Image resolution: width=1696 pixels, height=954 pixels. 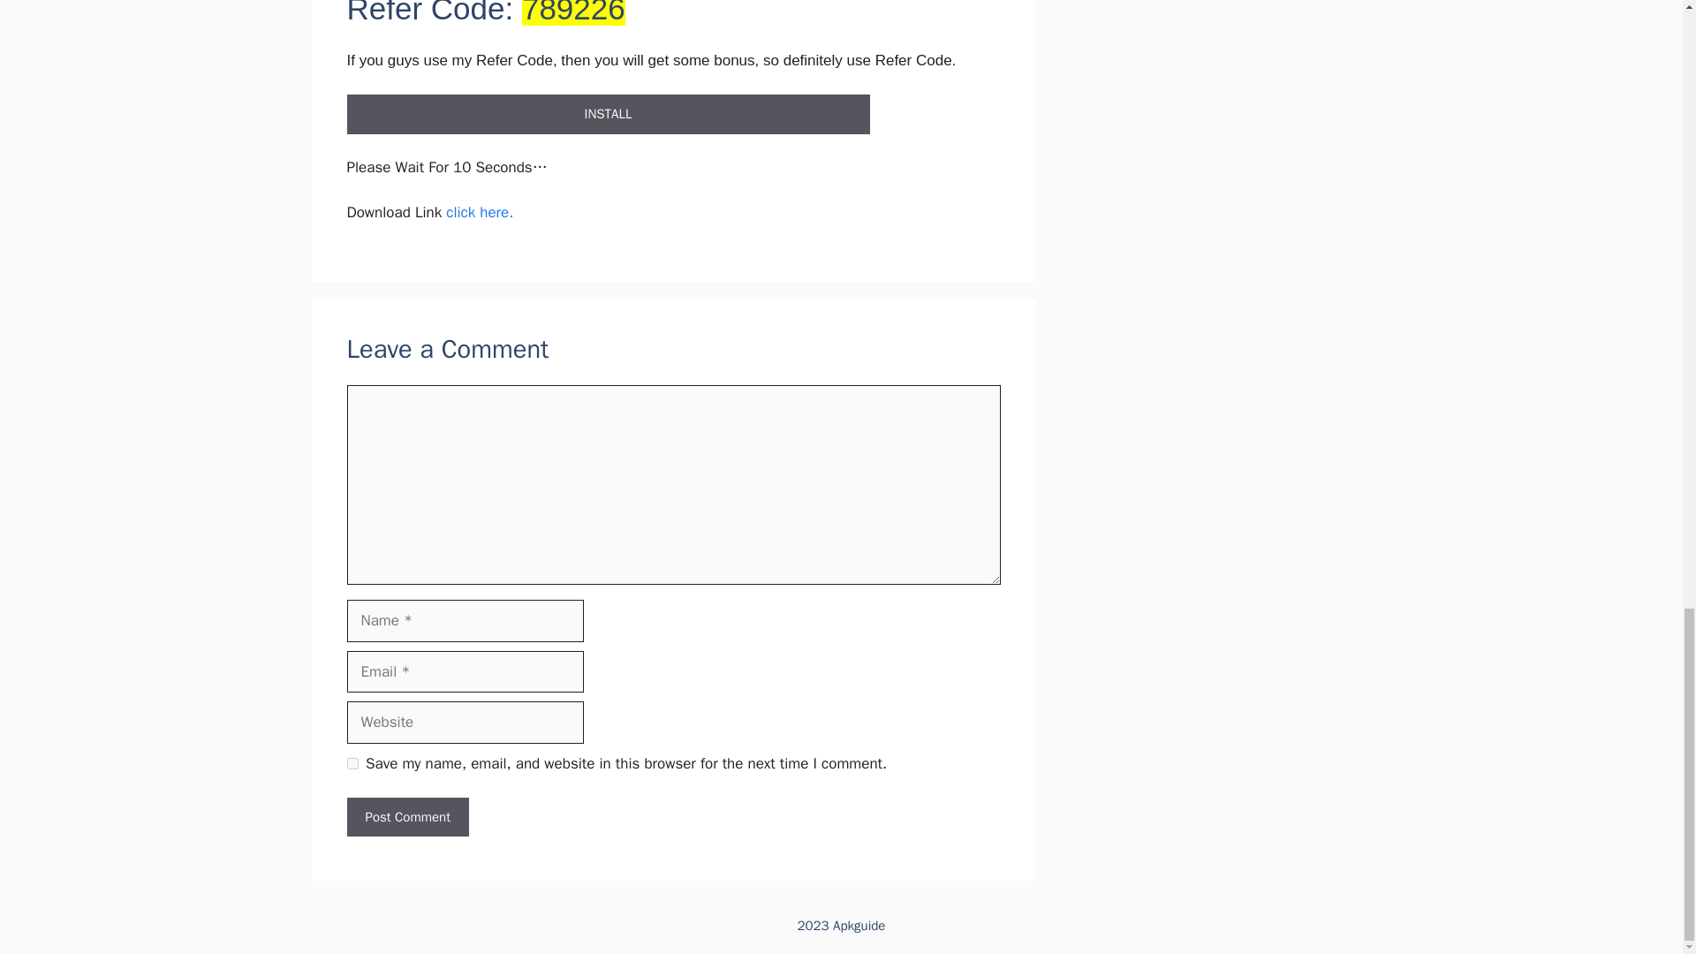 What do you see at coordinates (352, 763) in the screenshot?
I see `yes` at bounding box center [352, 763].